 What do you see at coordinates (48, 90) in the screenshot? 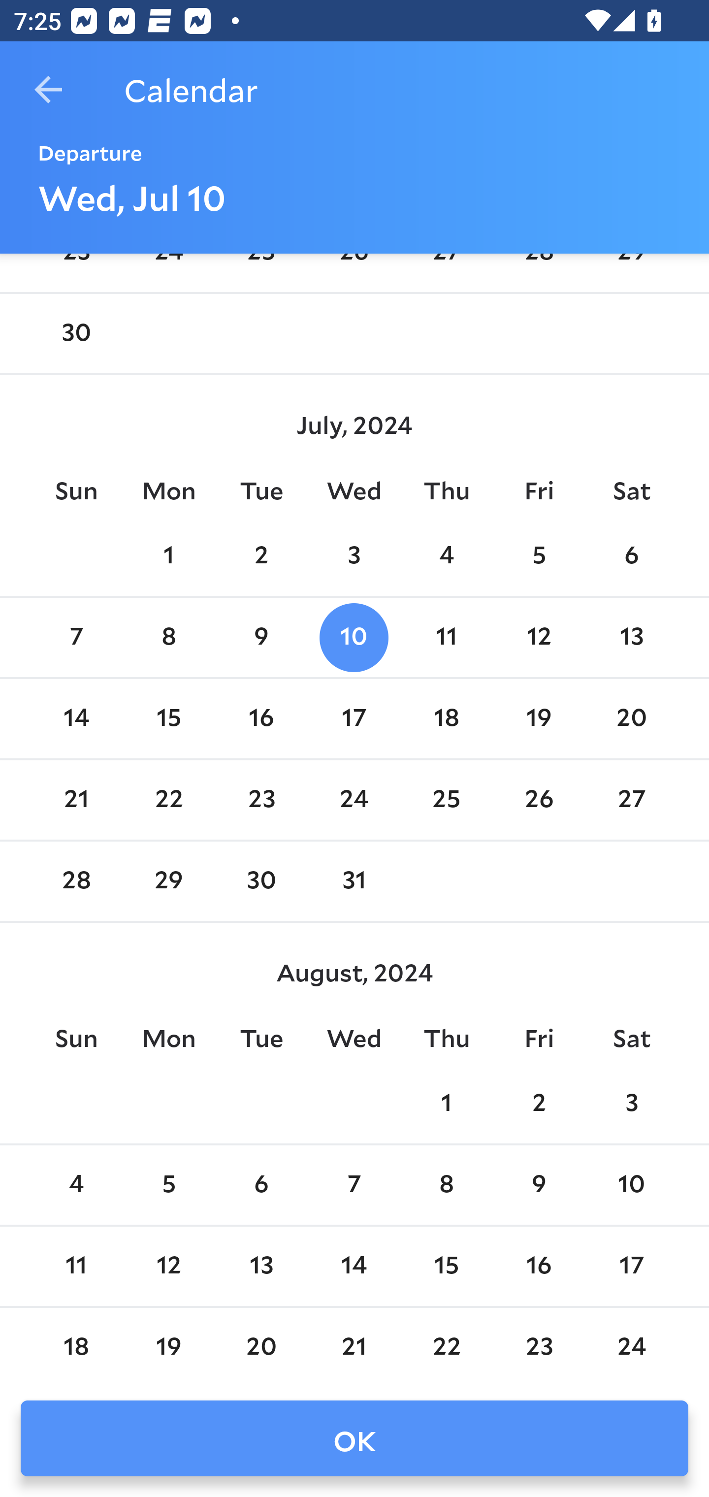
I see `Navigate up` at bounding box center [48, 90].